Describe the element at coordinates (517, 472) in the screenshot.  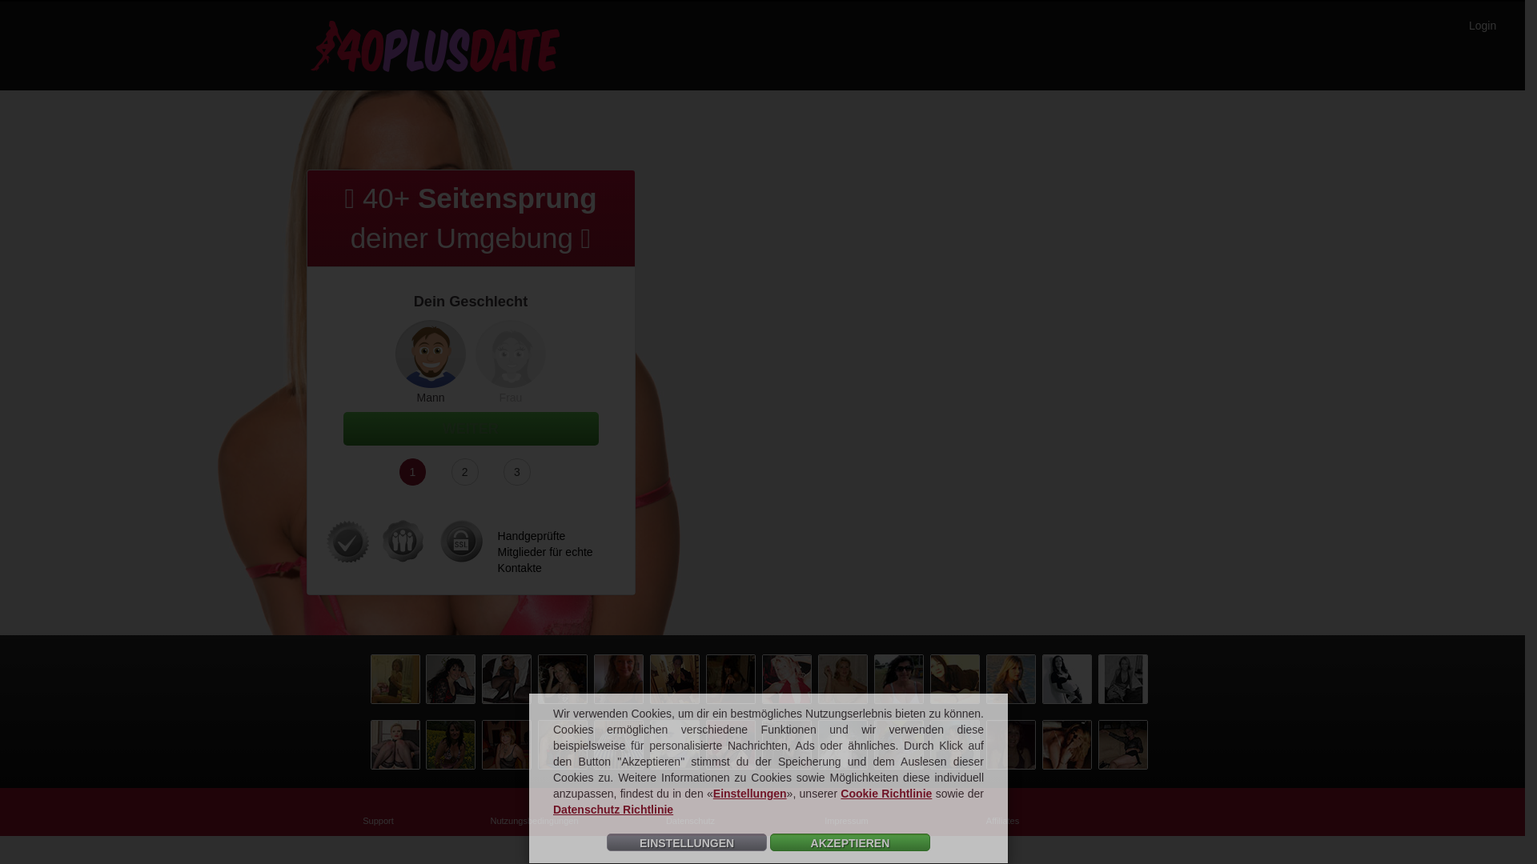
I see `3` at that location.